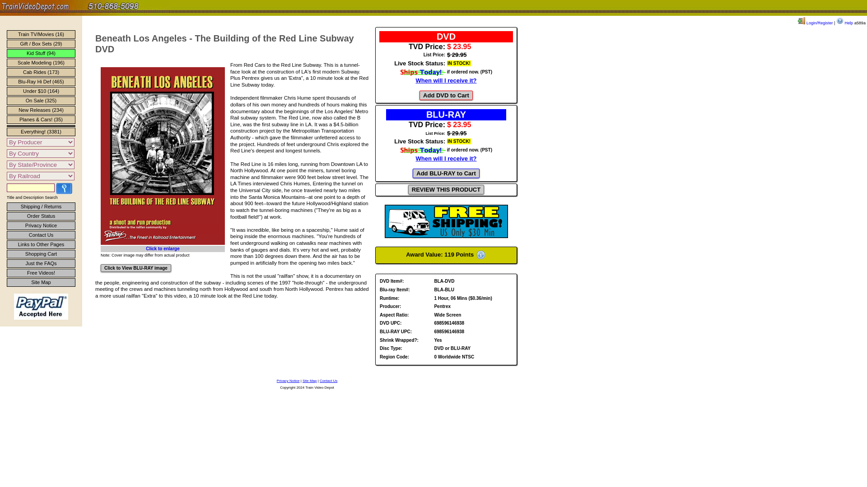 The width and height of the screenshot is (867, 487). I want to click on Free Videos!, so click(41, 273).